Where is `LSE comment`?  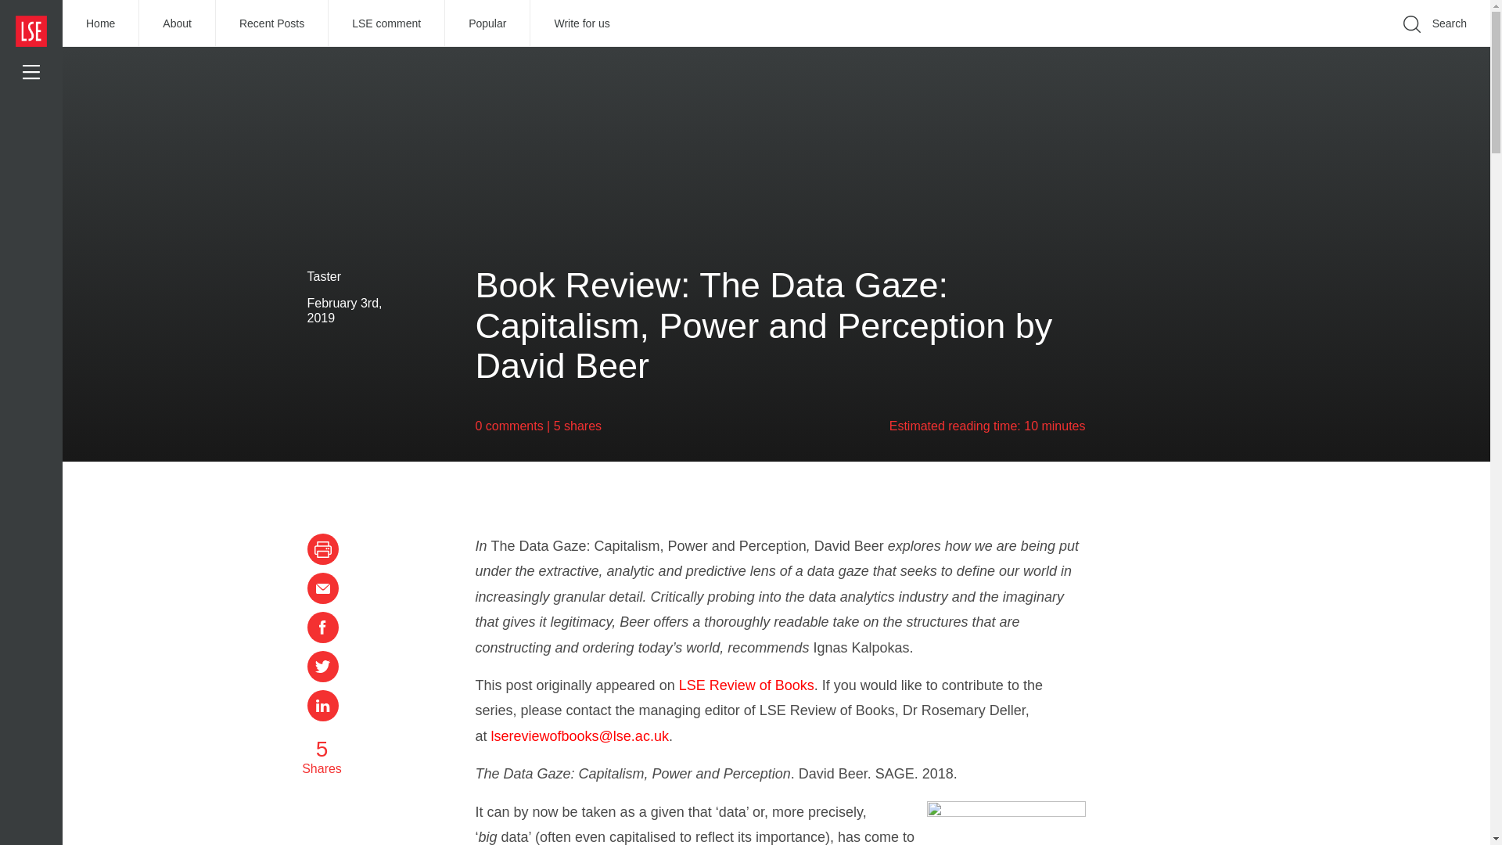 LSE comment is located at coordinates (386, 23).